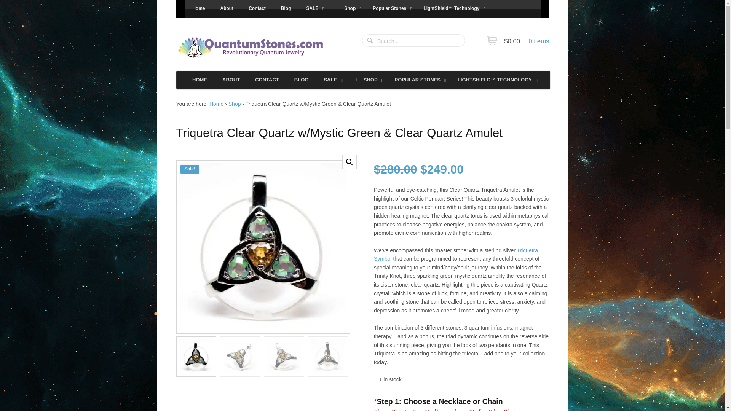  What do you see at coordinates (370, 41) in the screenshot?
I see `Search` at bounding box center [370, 41].